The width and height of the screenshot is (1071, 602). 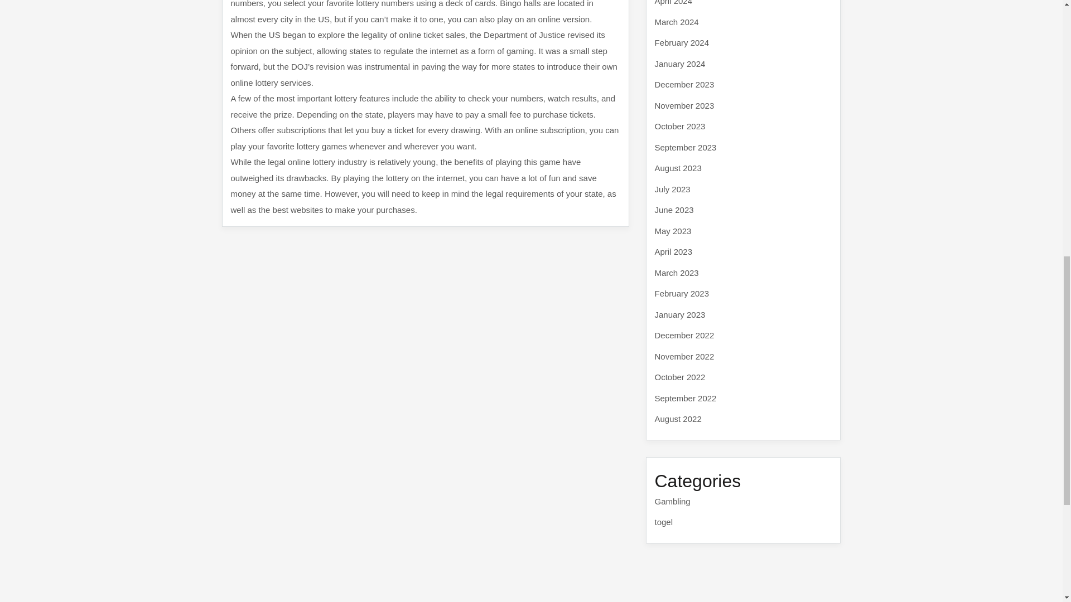 I want to click on March 2024, so click(x=677, y=21).